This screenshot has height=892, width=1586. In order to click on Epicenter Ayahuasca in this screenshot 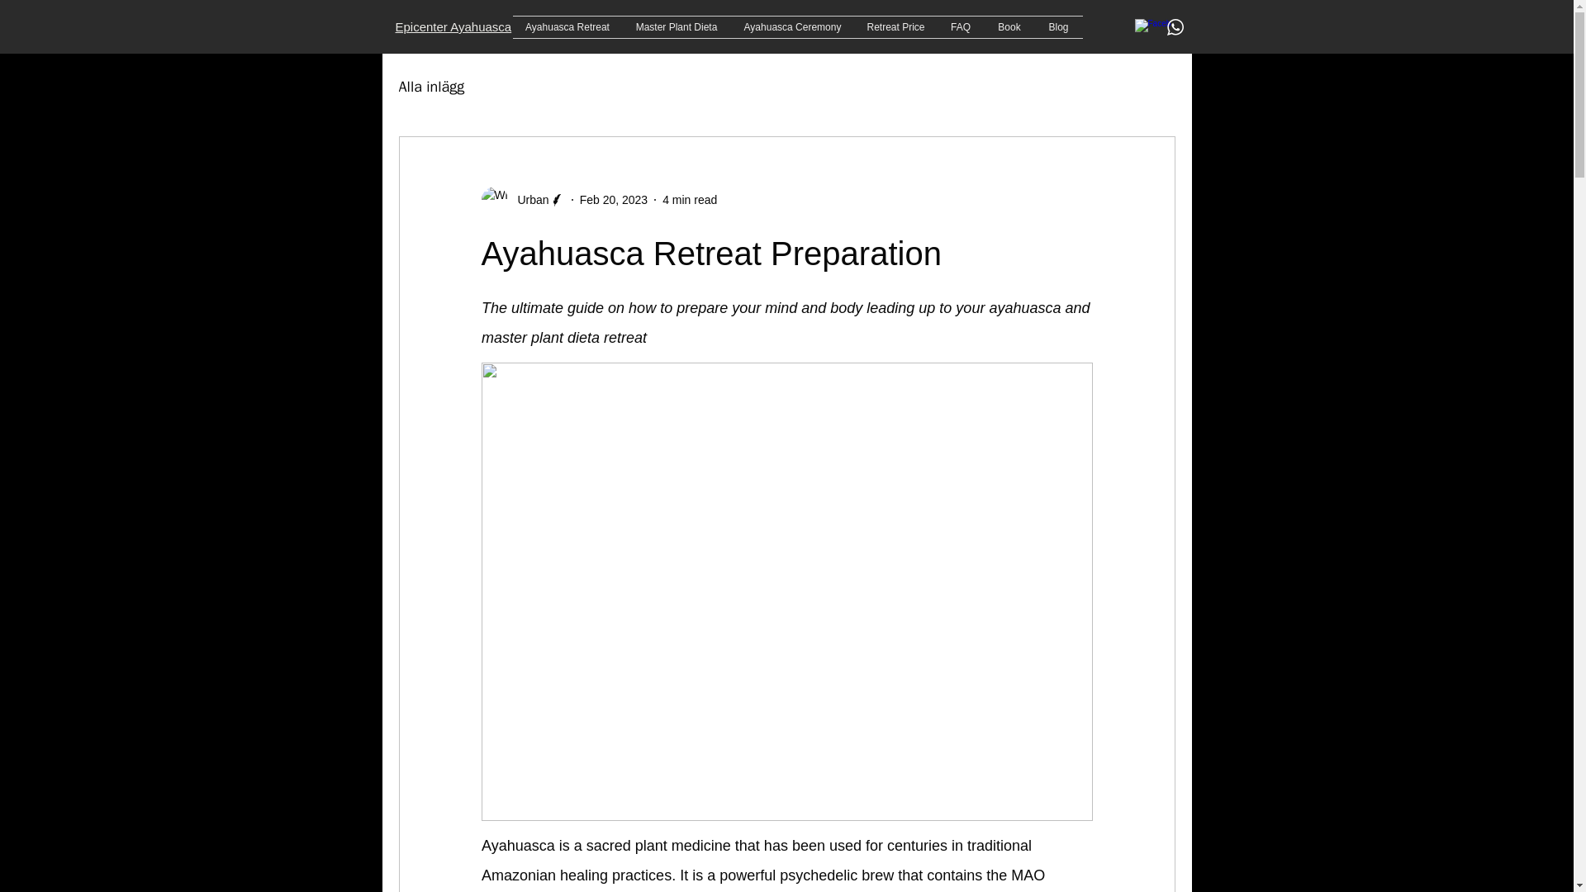, I will do `click(453, 26)`.